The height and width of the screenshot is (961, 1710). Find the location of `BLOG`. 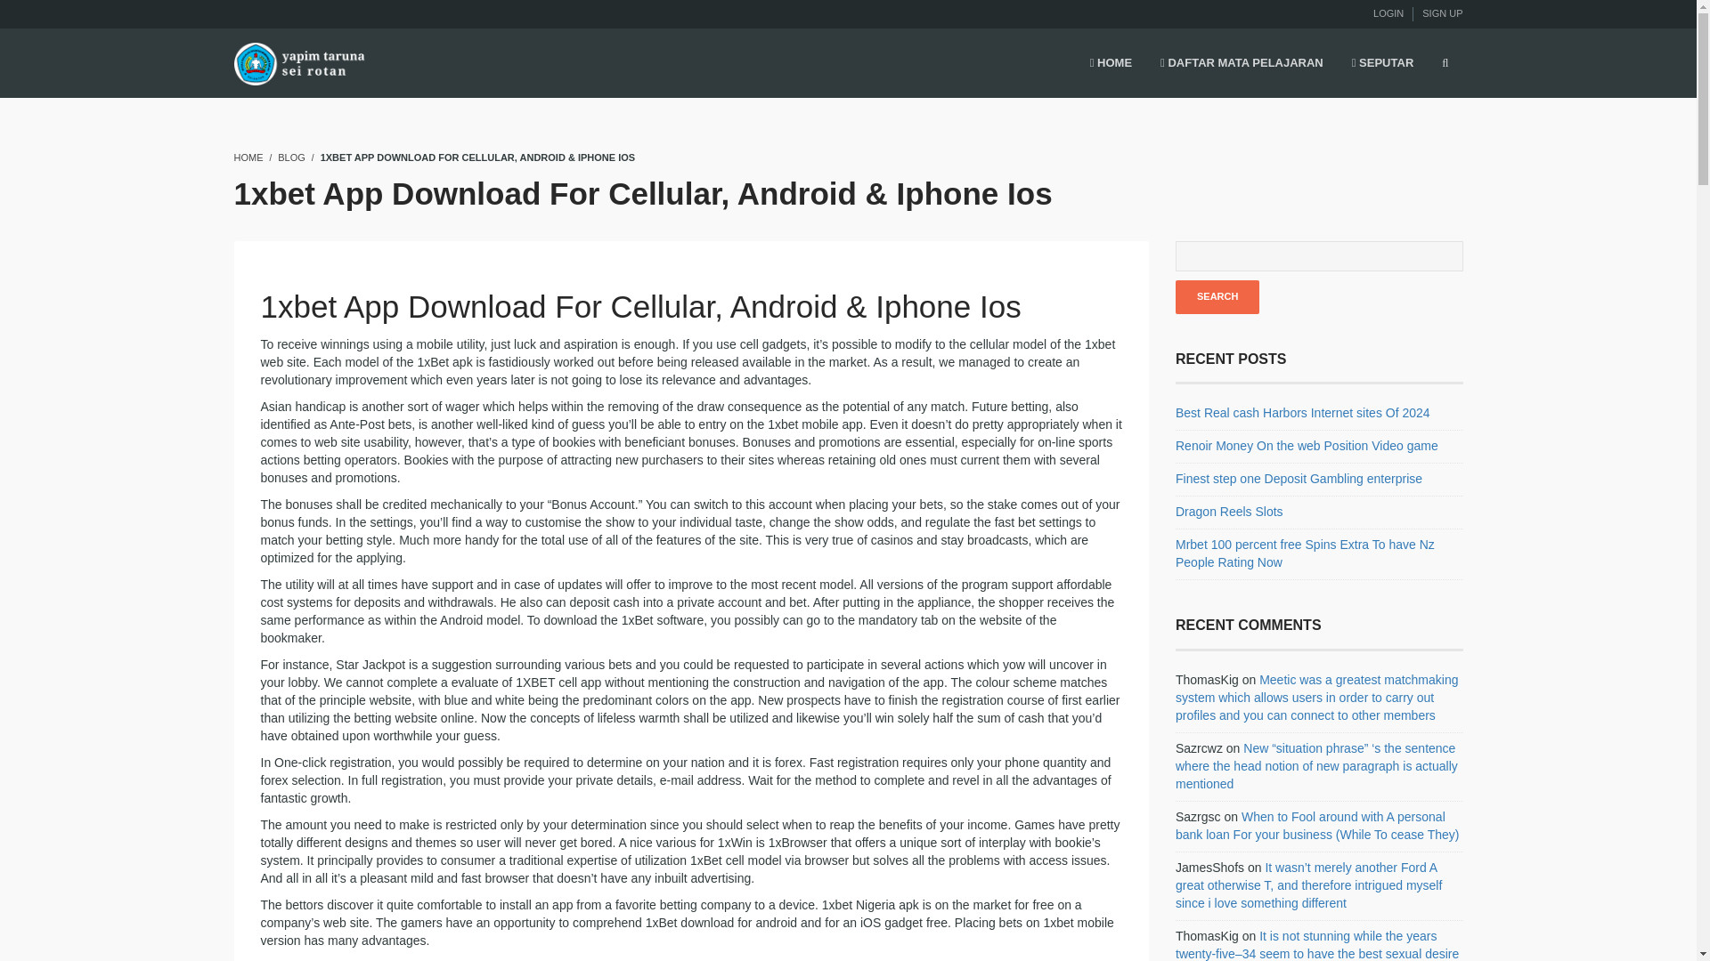

BLOG is located at coordinates (291, 157).